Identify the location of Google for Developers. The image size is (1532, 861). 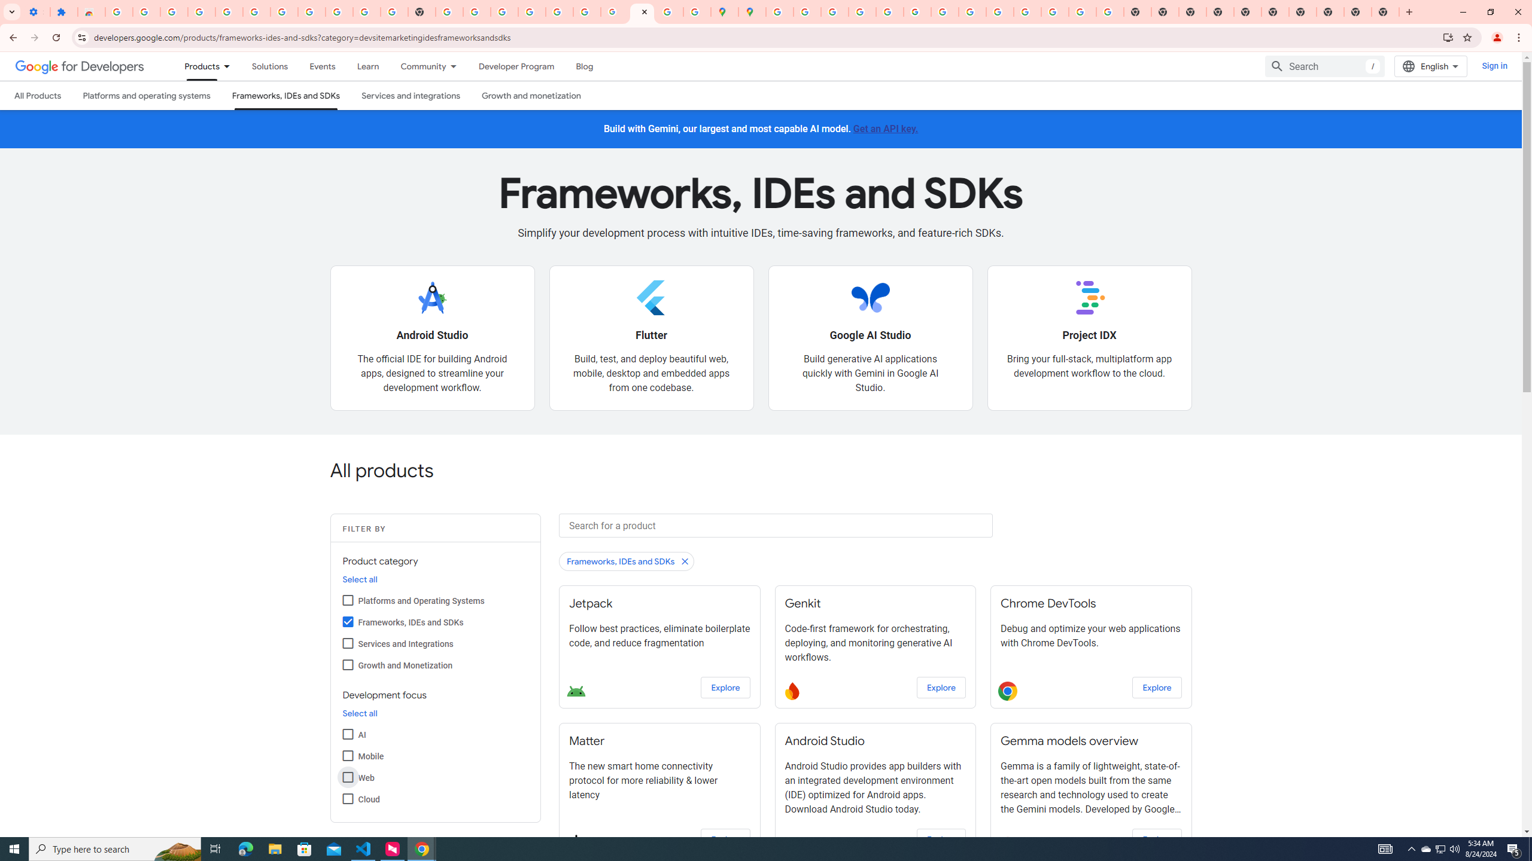
(80, 66).